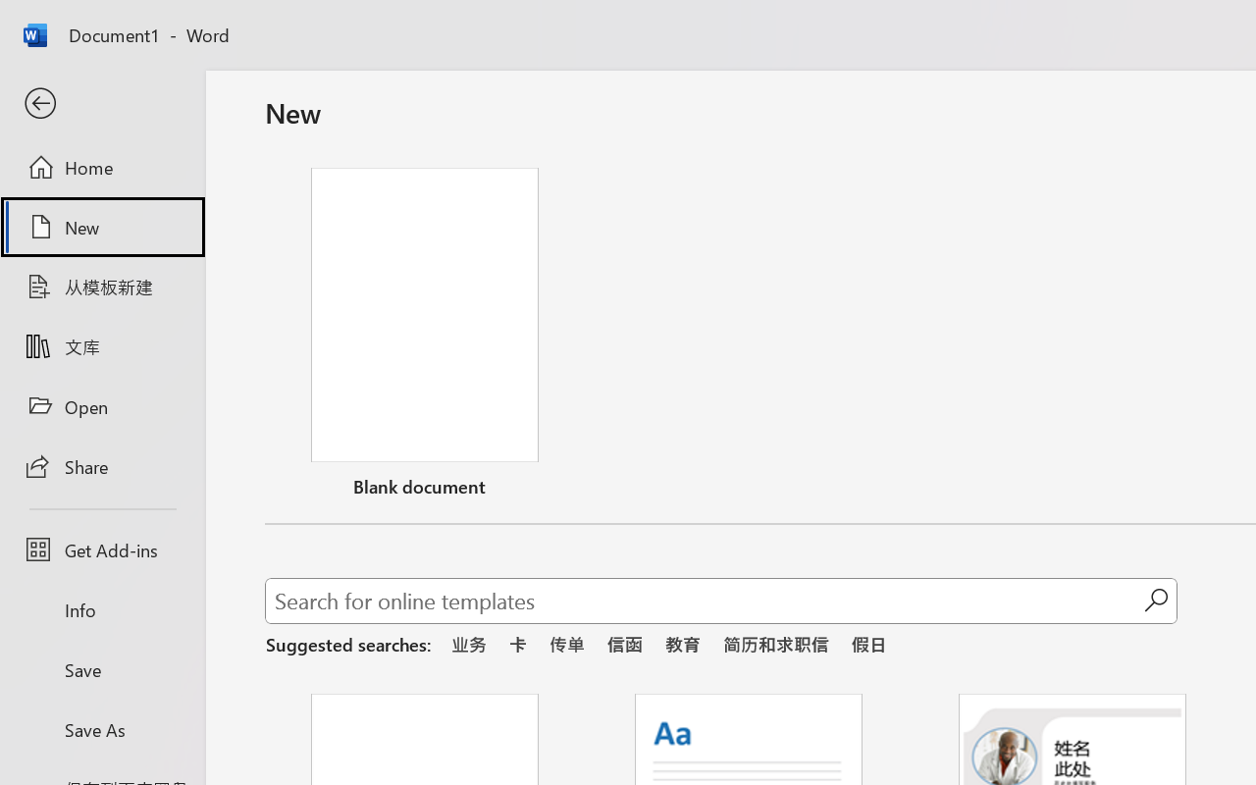 Image resolution: width=1256 pixels, height=785 pixels. Describe the element at coordinates (102, 549) in the screenshot. I see `Get Add-ins` at that location.